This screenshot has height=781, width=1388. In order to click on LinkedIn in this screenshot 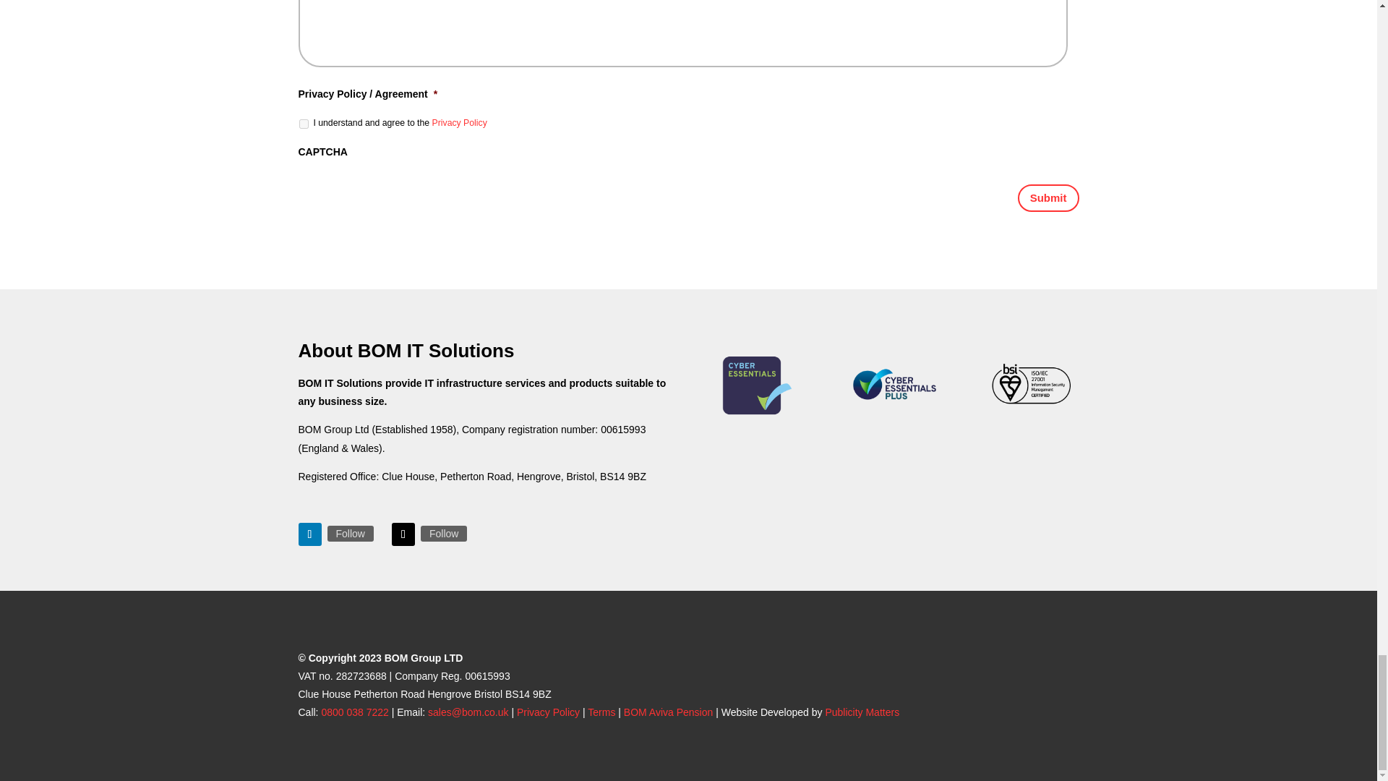, I will do `click(350, 534)`.